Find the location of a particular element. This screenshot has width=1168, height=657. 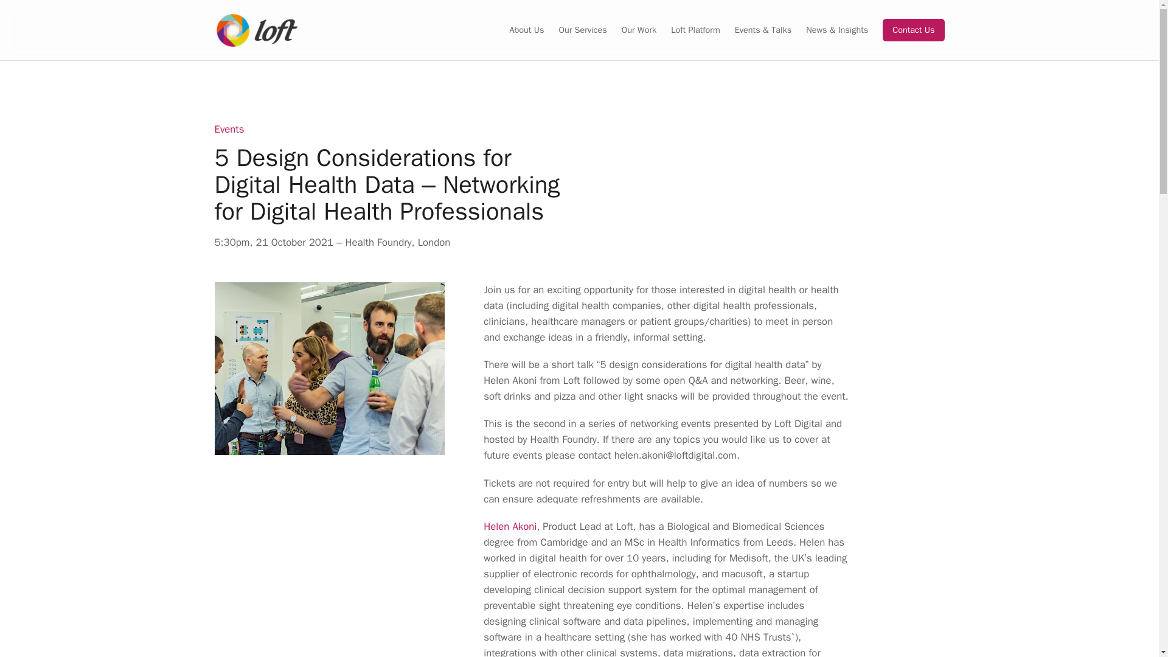

Our Services is located at coordinates (582, 30).